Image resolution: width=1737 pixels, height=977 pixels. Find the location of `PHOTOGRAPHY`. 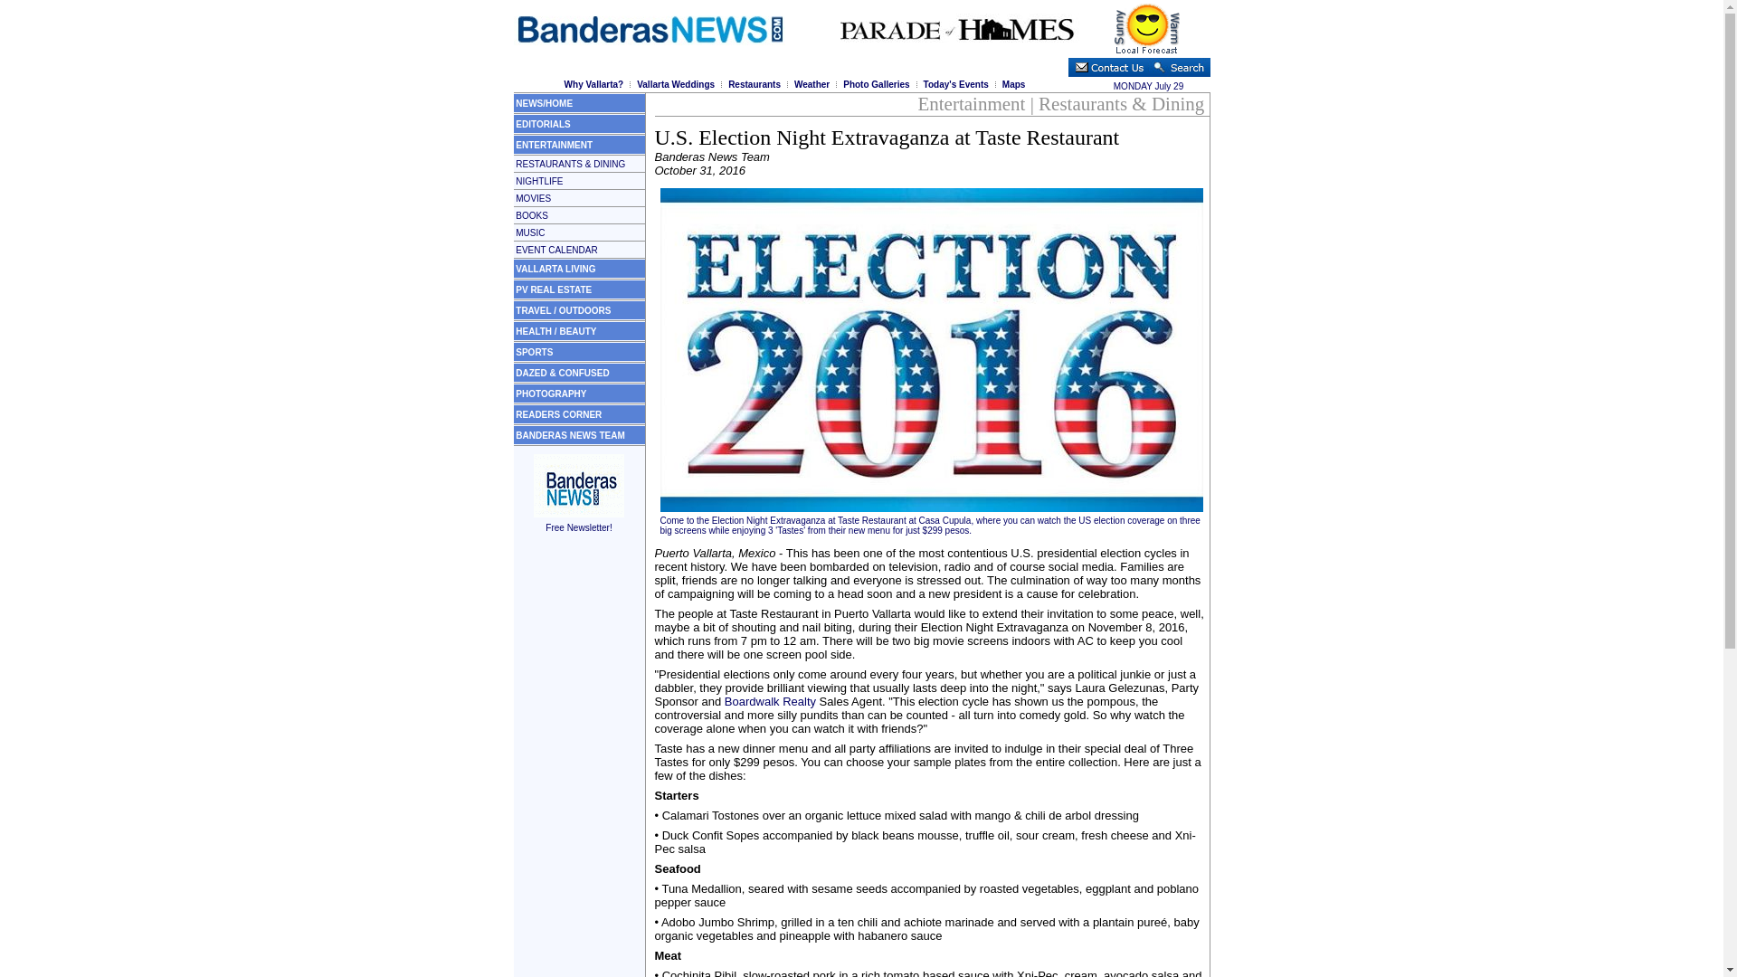

PHOTOGRAPHY is located at coordinates (551, 393).